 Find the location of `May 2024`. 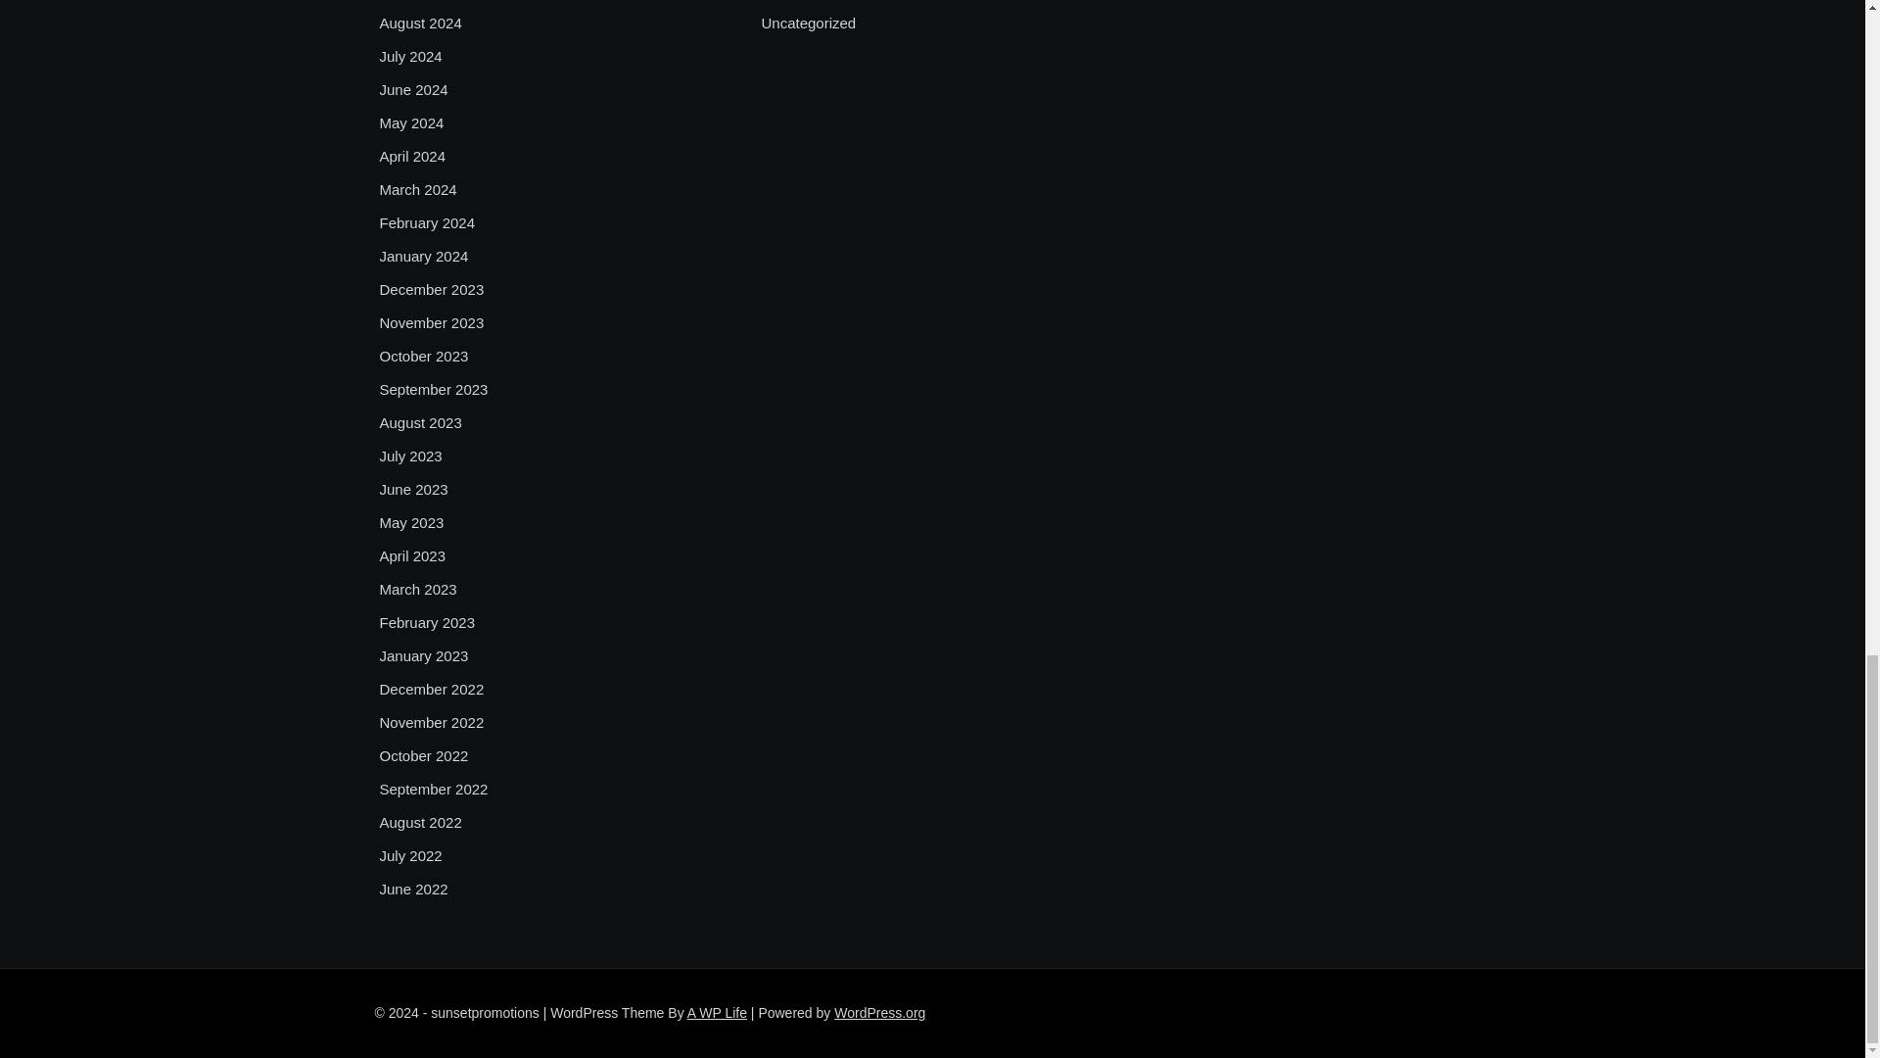

May 2024 is located at coordinates (411, 123).